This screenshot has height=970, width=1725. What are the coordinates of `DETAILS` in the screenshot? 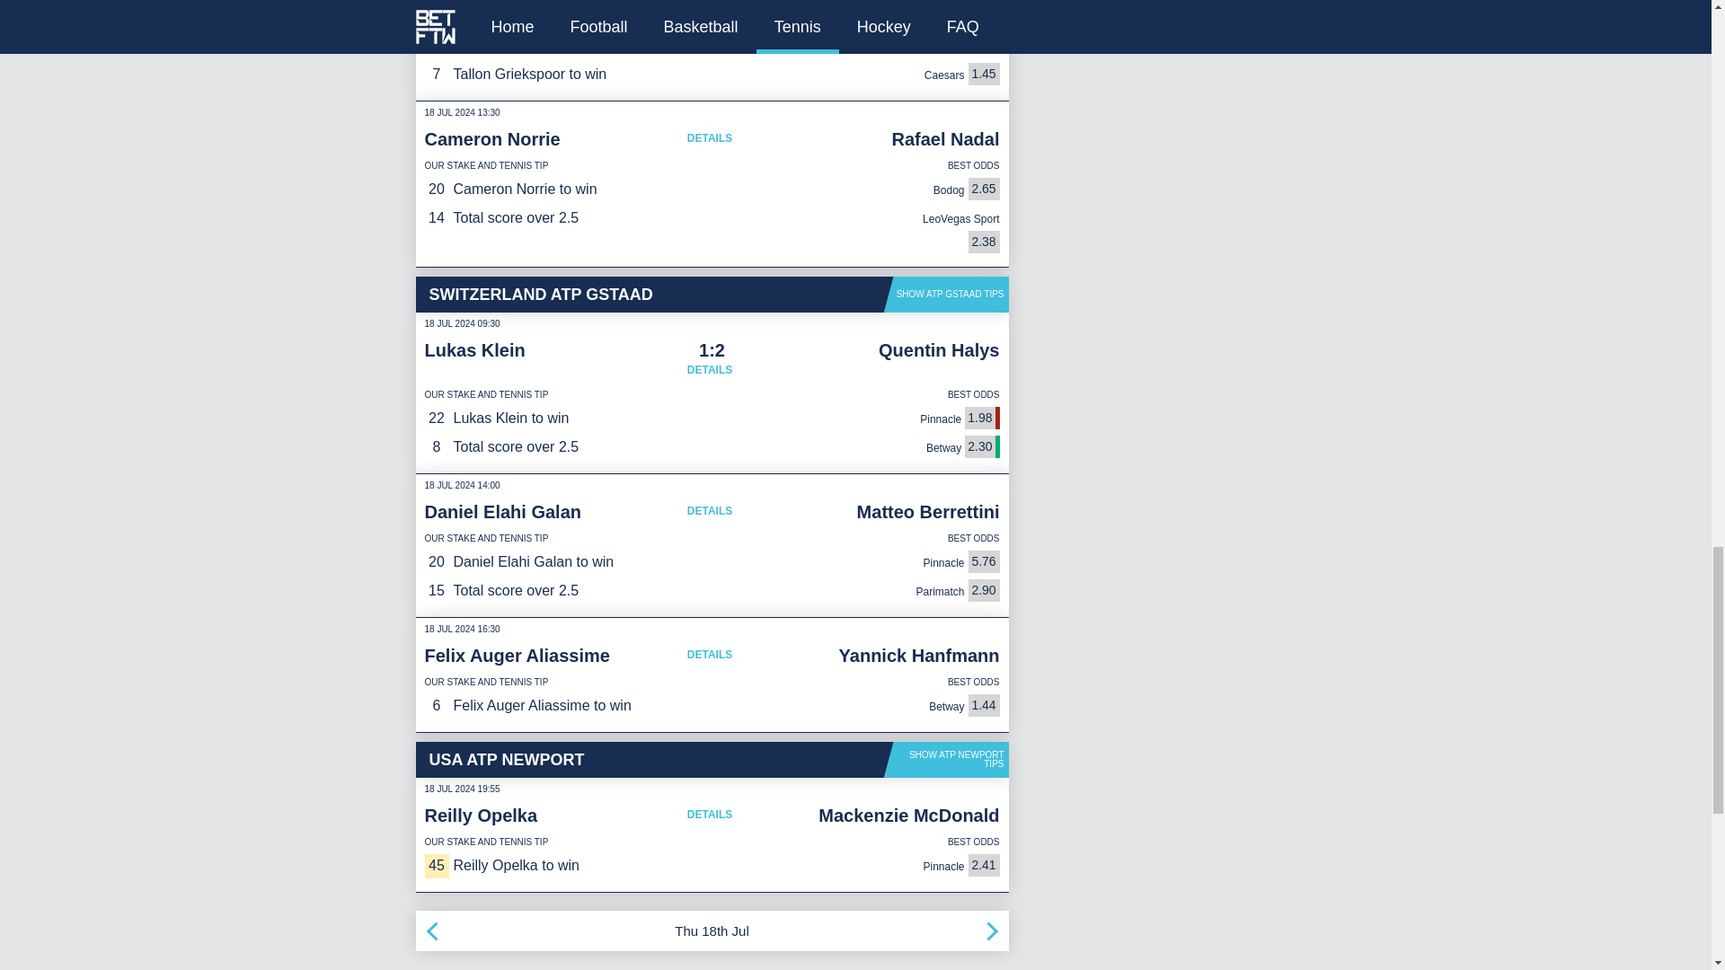 It's located at (710, 814).